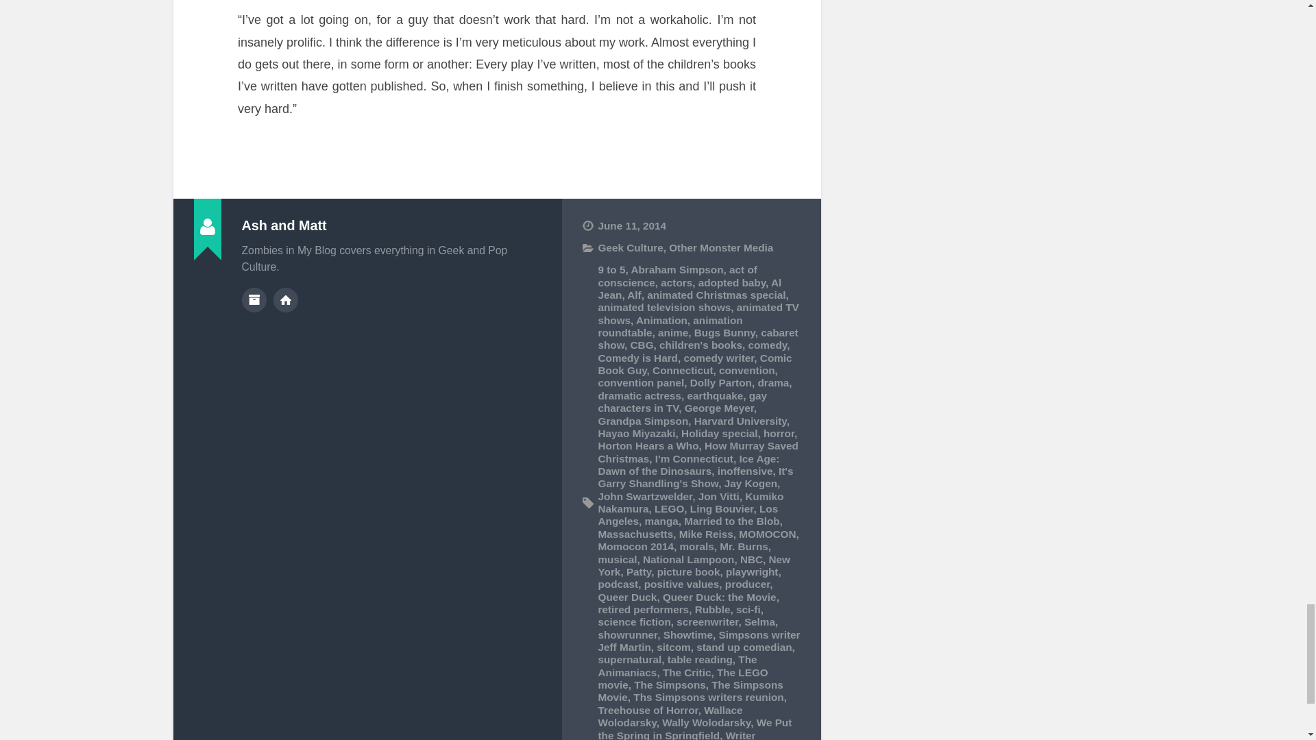  I want to click on animated television shows, so click(663, 307).